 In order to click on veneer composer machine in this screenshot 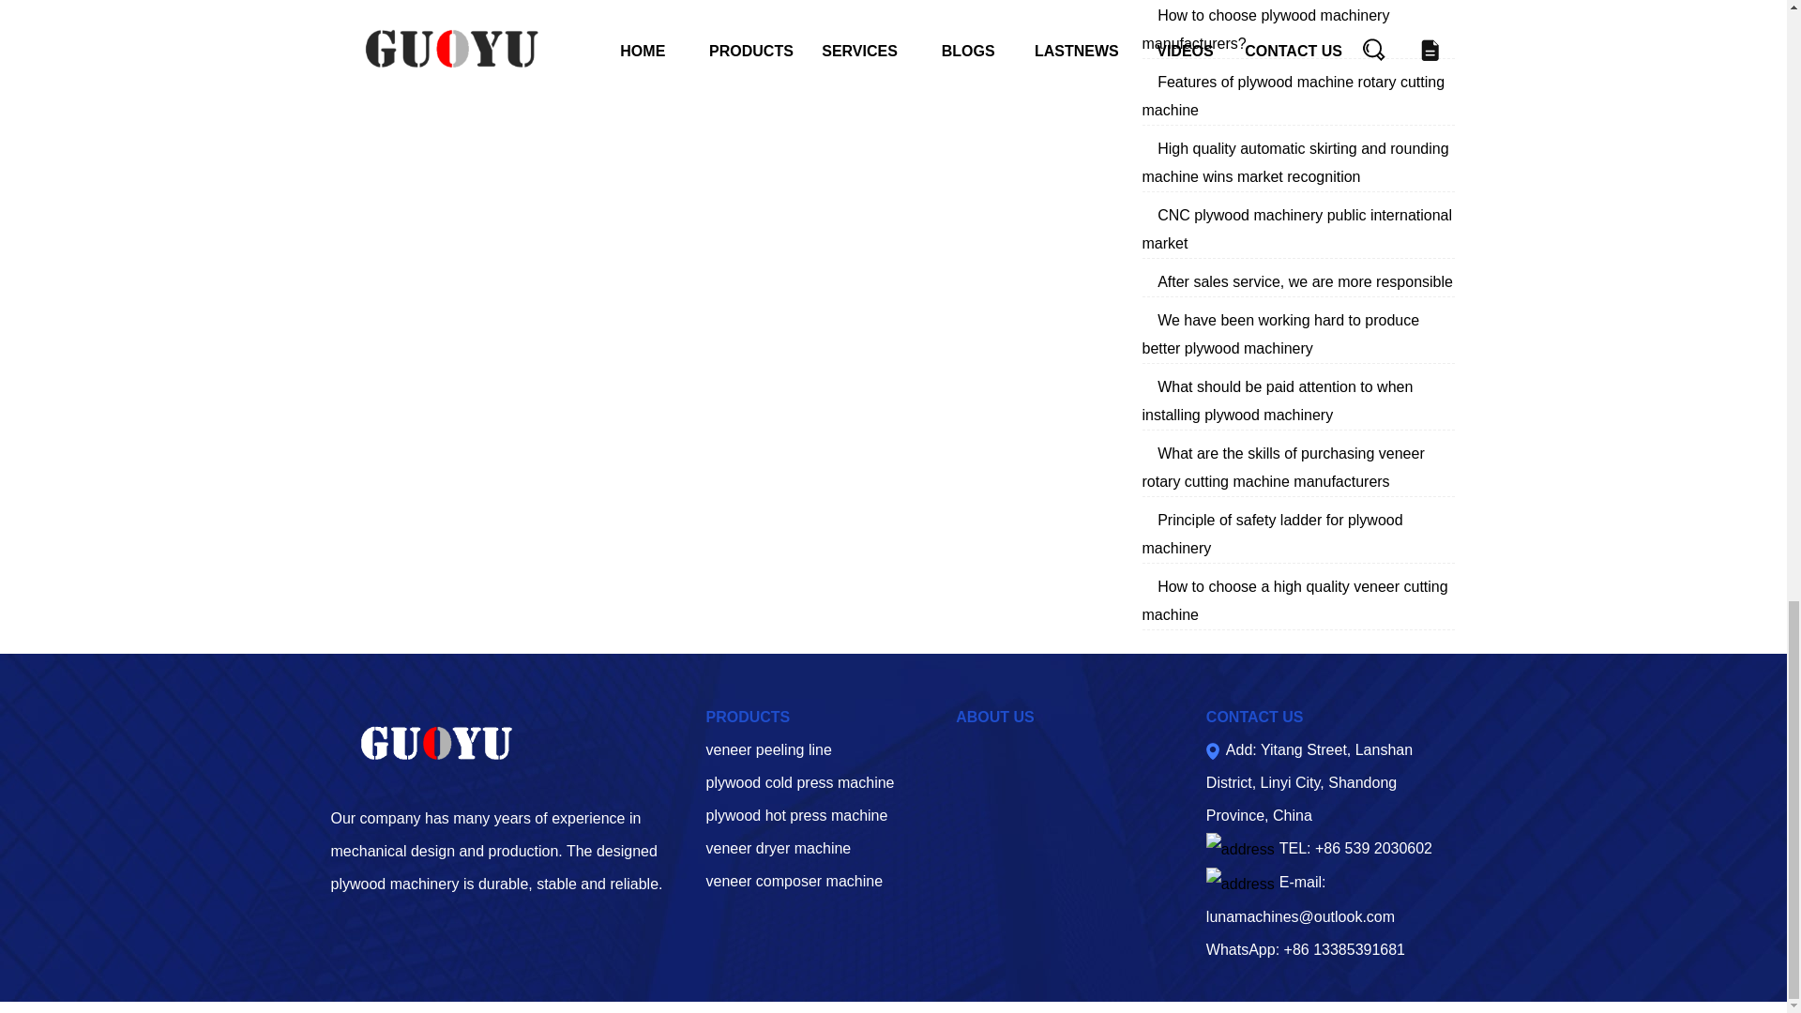, I will do `click(794, 881)`.